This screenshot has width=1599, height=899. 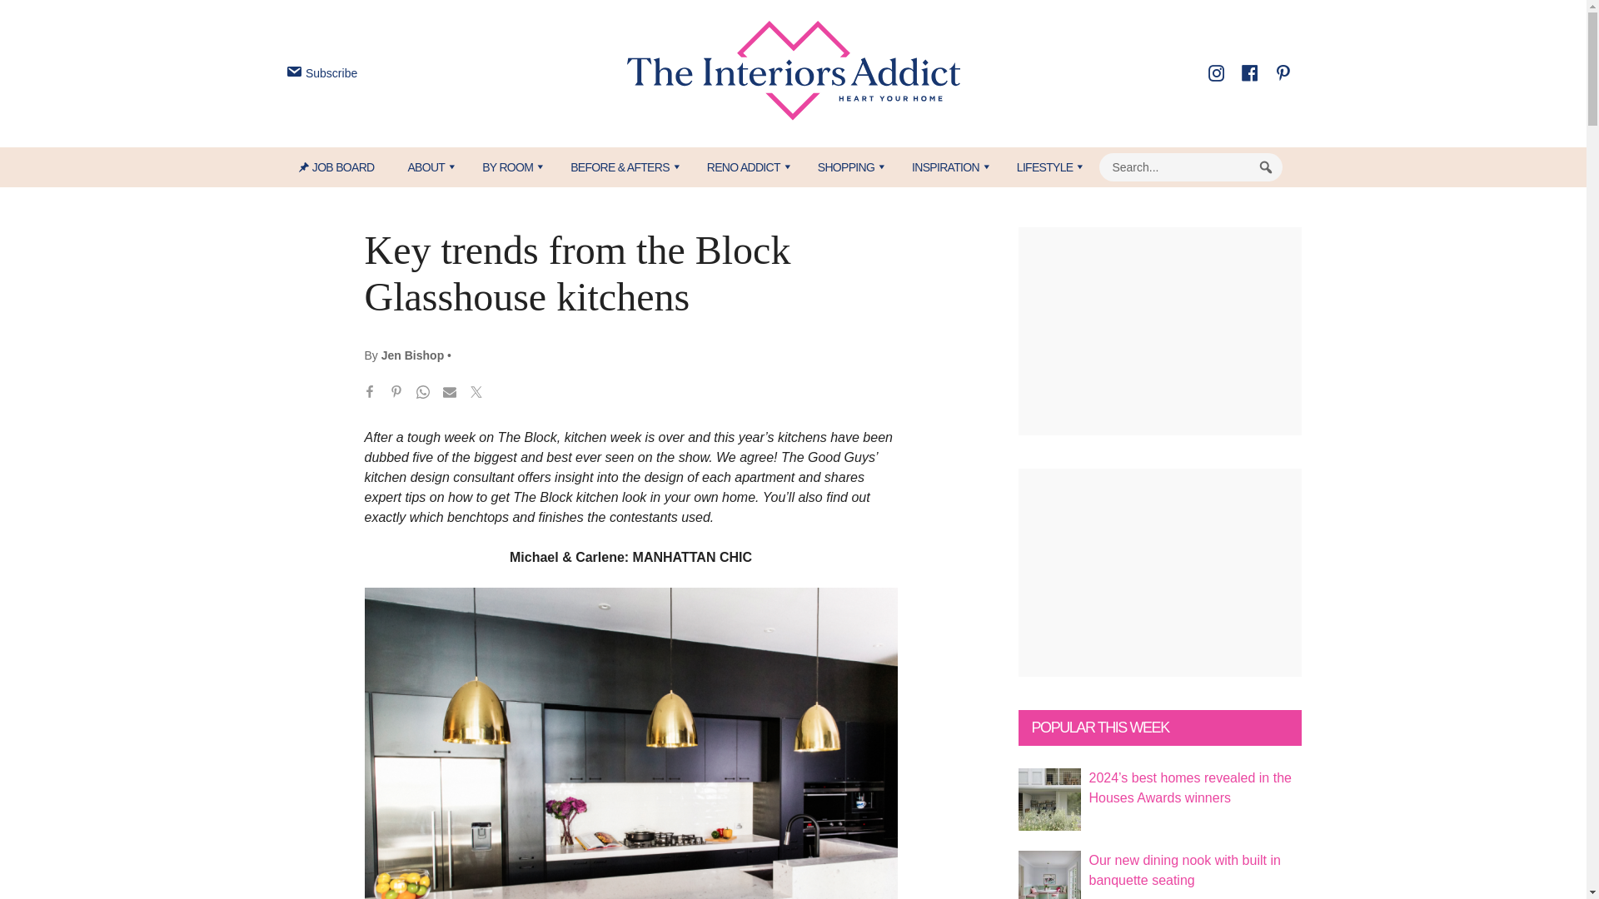 I want to click on Search, so click(x=1266, y=166).